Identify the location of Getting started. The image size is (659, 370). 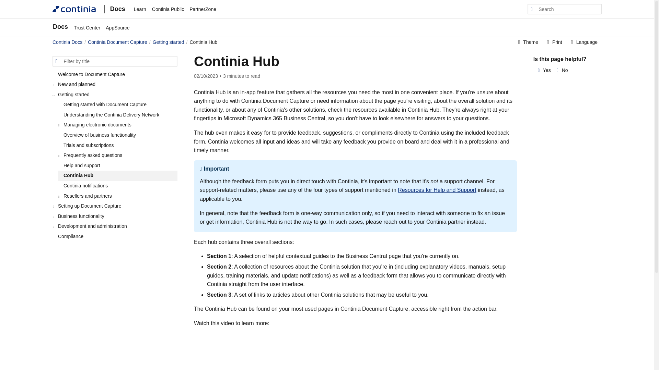
(169, 42).